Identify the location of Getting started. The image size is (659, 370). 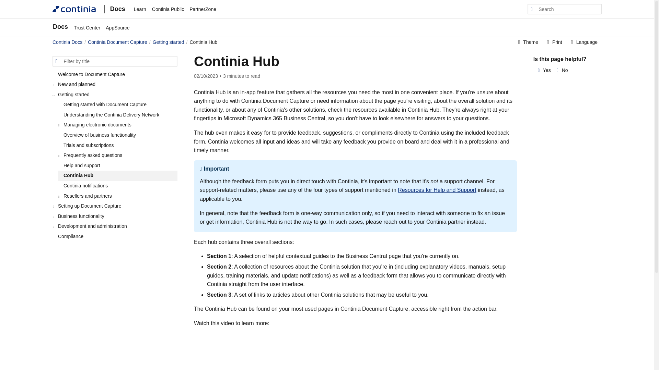
(169, 42).